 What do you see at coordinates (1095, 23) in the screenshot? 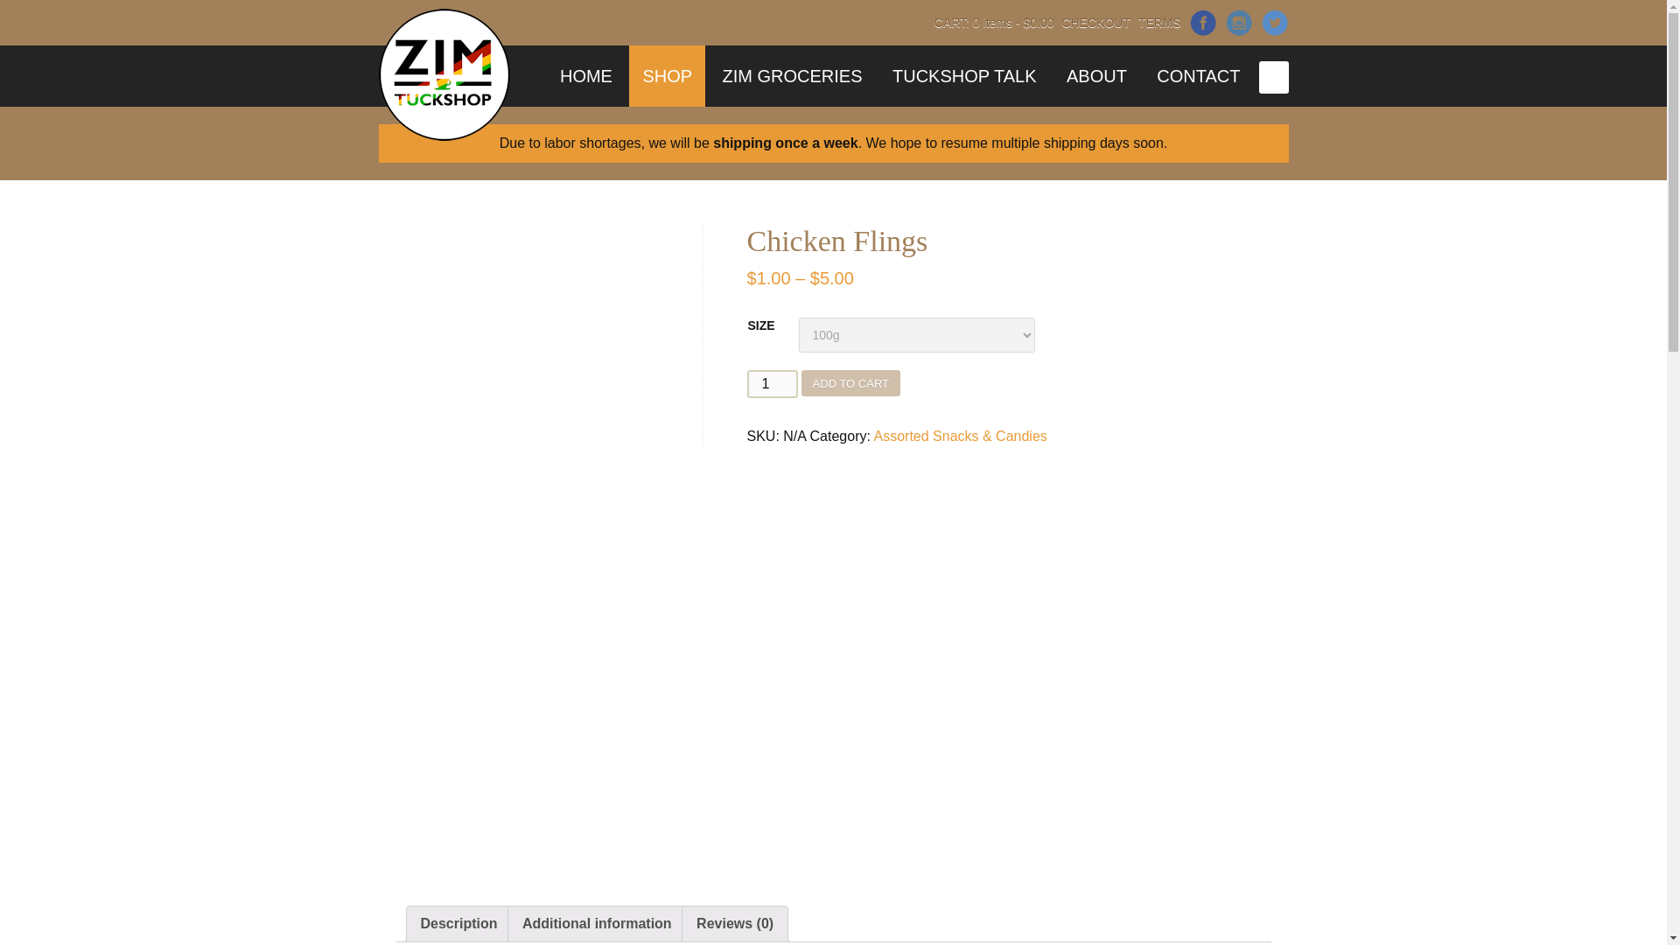
I see `CHECKOUT` at bounding box center [1095, 23].